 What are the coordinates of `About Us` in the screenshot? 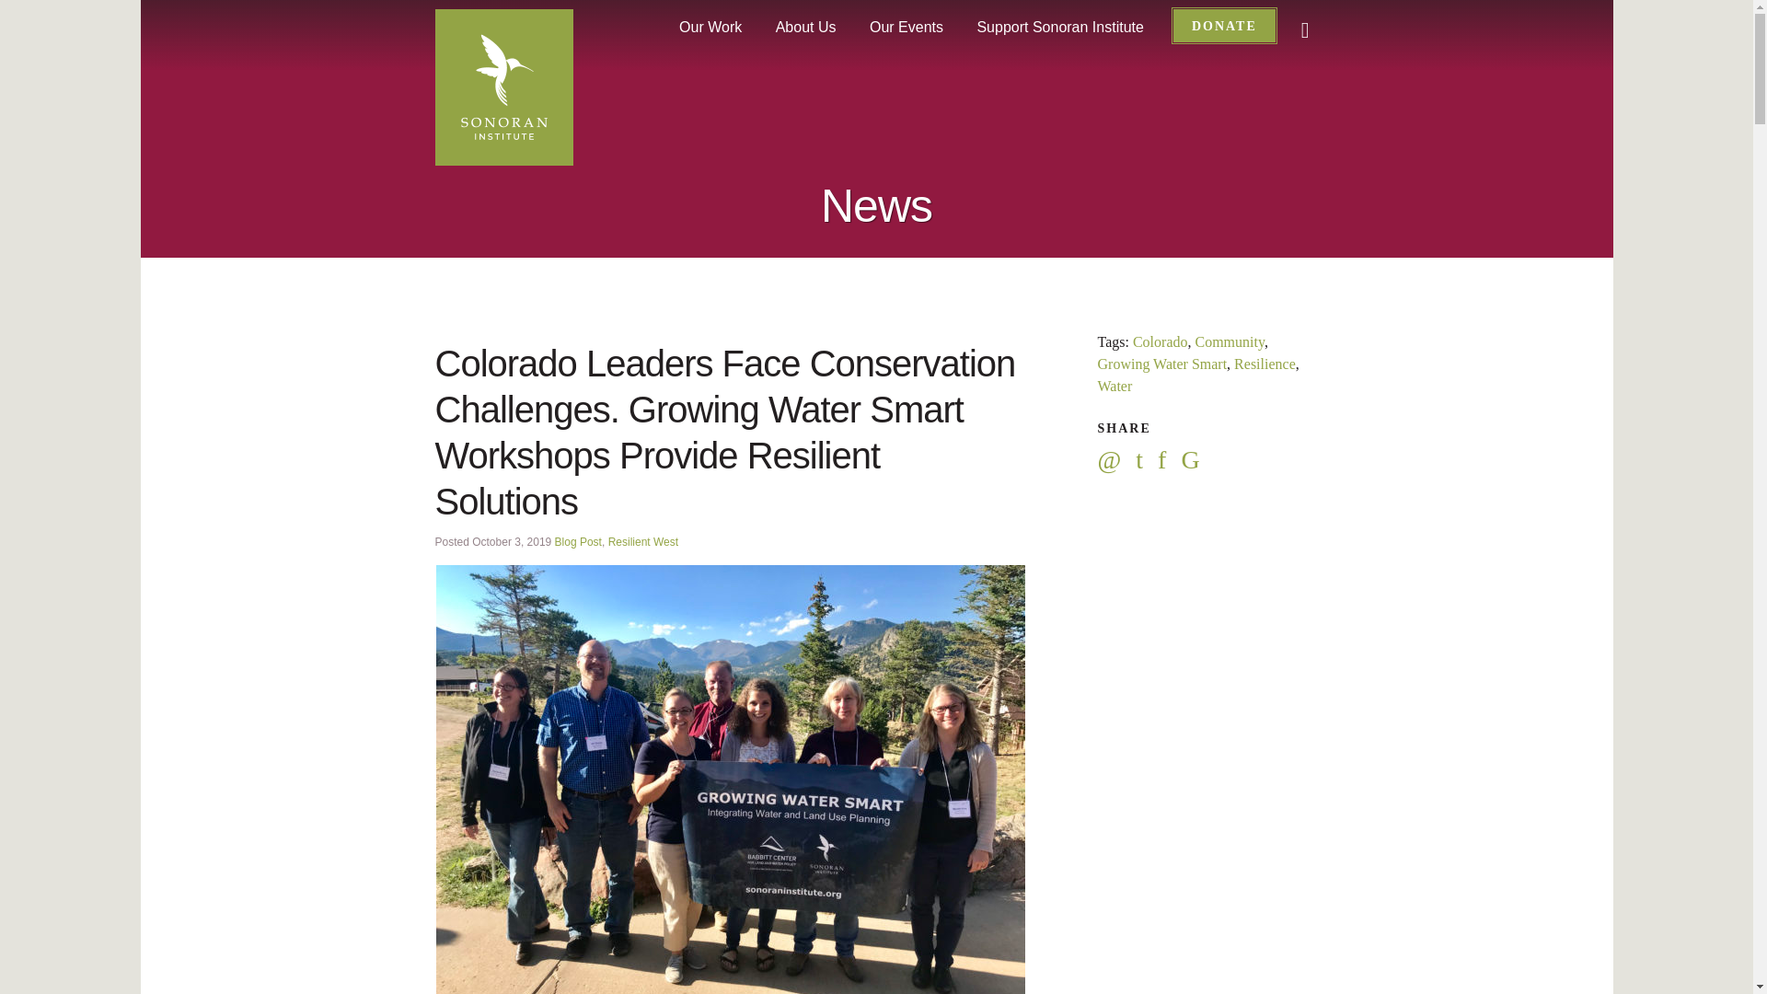 It's located at (806, 27).